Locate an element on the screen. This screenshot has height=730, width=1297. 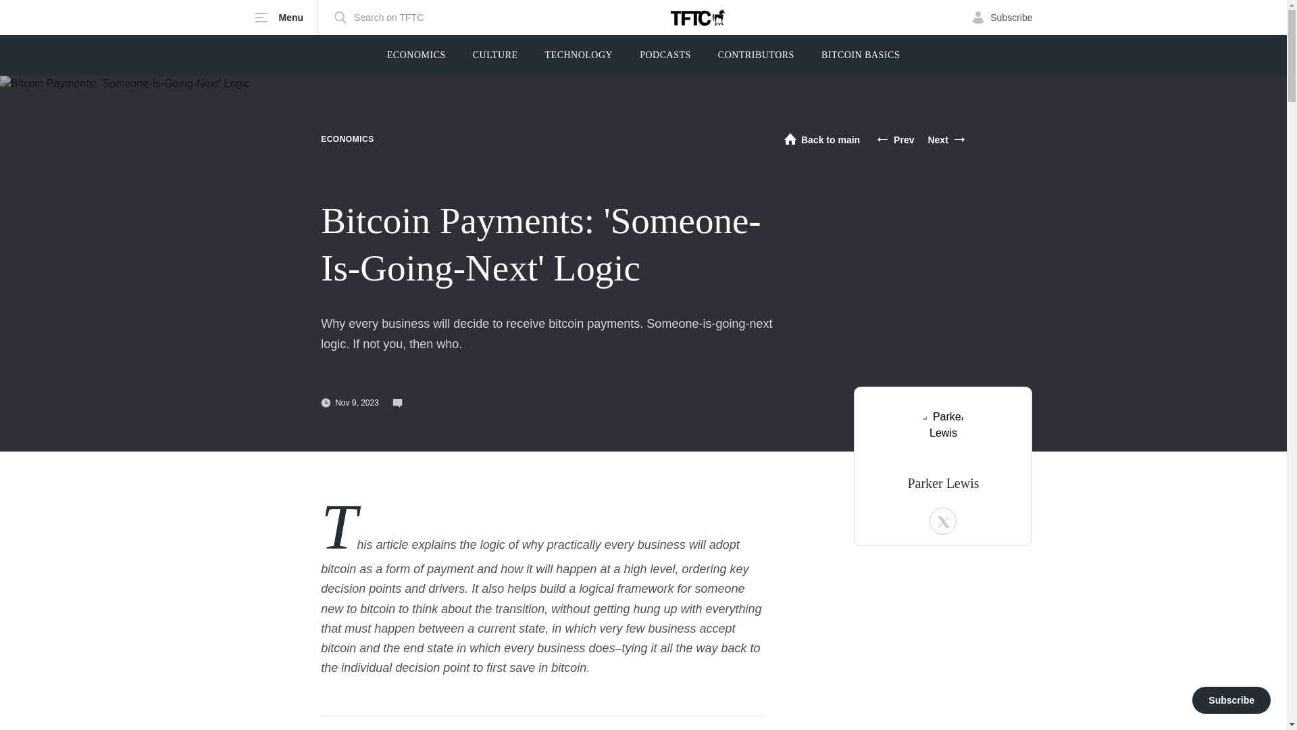
Subscribe is located at coordinates (1002, 18).